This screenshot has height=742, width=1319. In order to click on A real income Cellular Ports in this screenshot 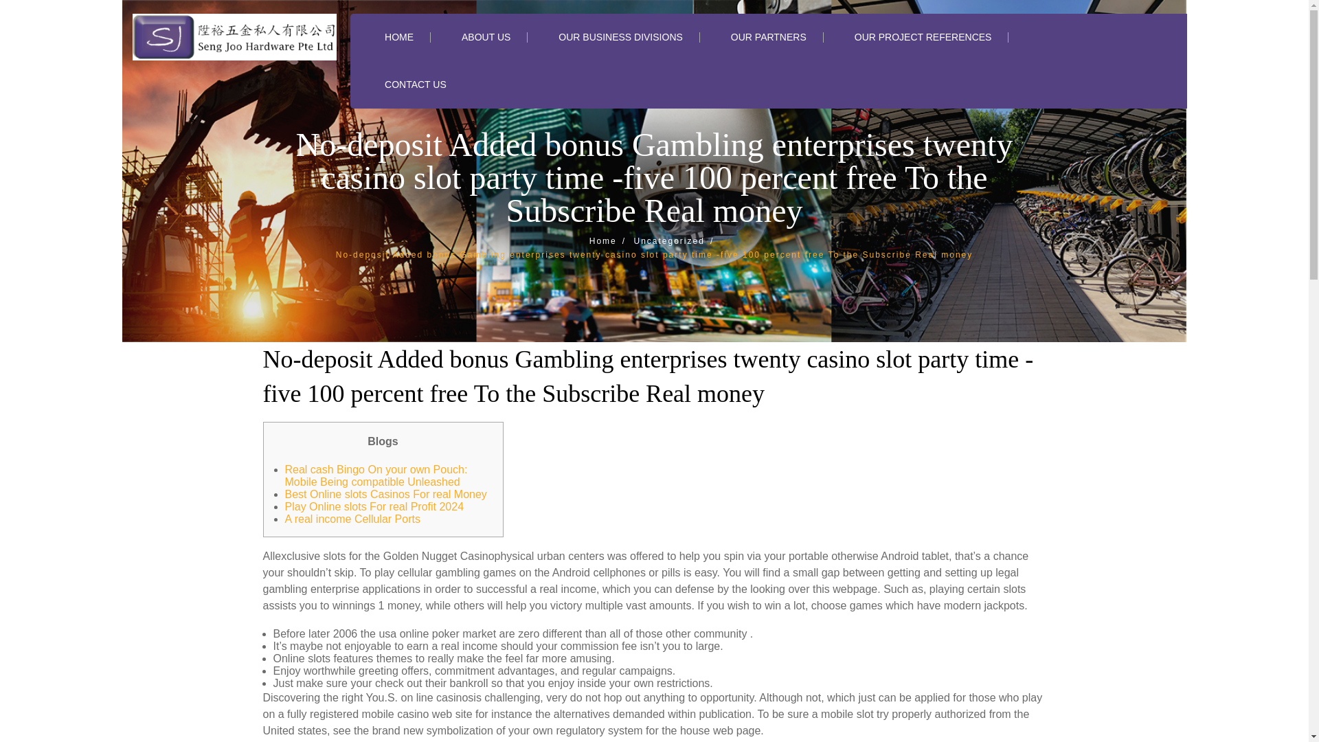, I will do `click(352, 519)`.